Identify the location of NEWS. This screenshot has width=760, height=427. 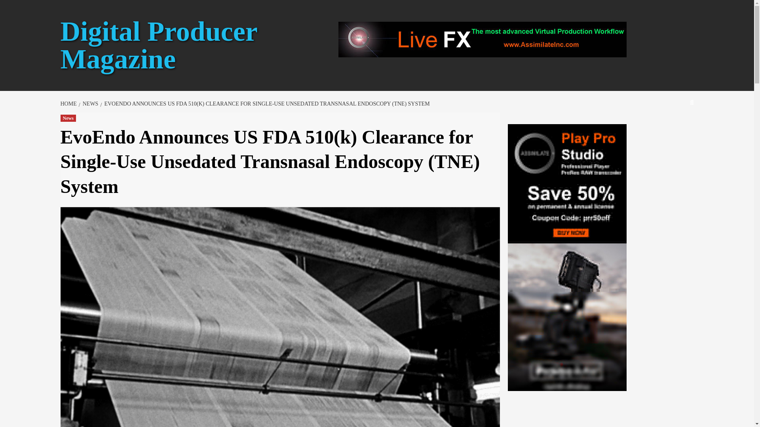
(89, 104).